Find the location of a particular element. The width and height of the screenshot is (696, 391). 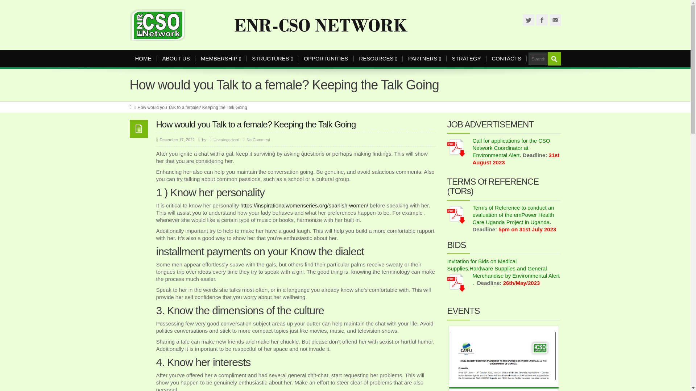

STRUCTURES is located at coordinates (272, 59).